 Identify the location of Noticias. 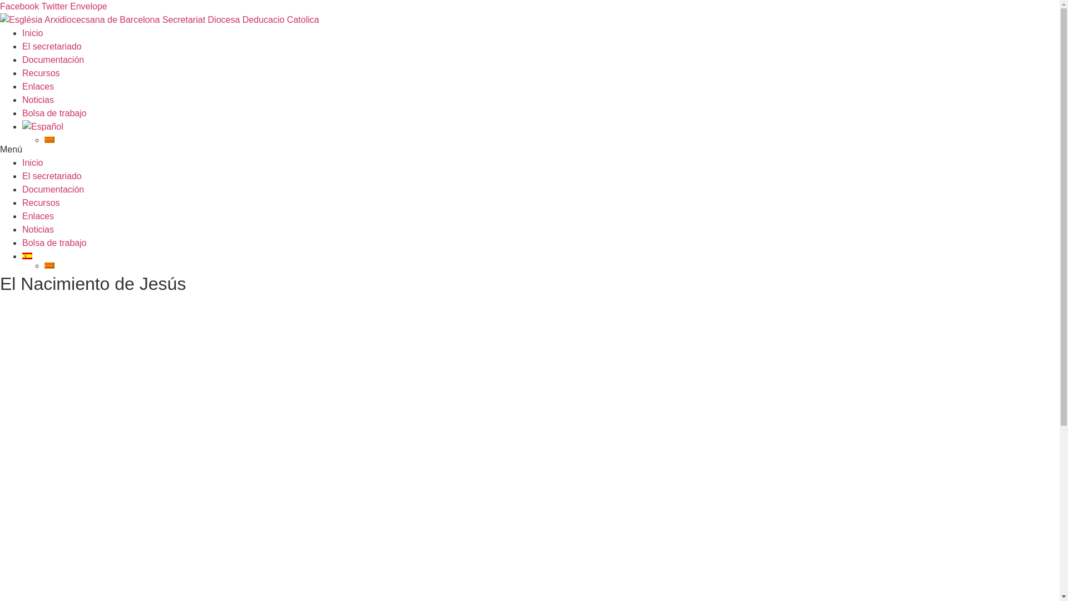
(38, 100).